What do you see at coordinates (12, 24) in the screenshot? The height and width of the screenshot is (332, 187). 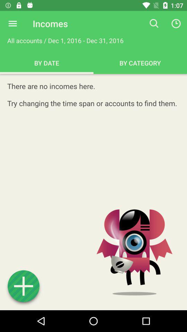 I see `click the app above the all accounts dec` at bounding box center [12, 24].